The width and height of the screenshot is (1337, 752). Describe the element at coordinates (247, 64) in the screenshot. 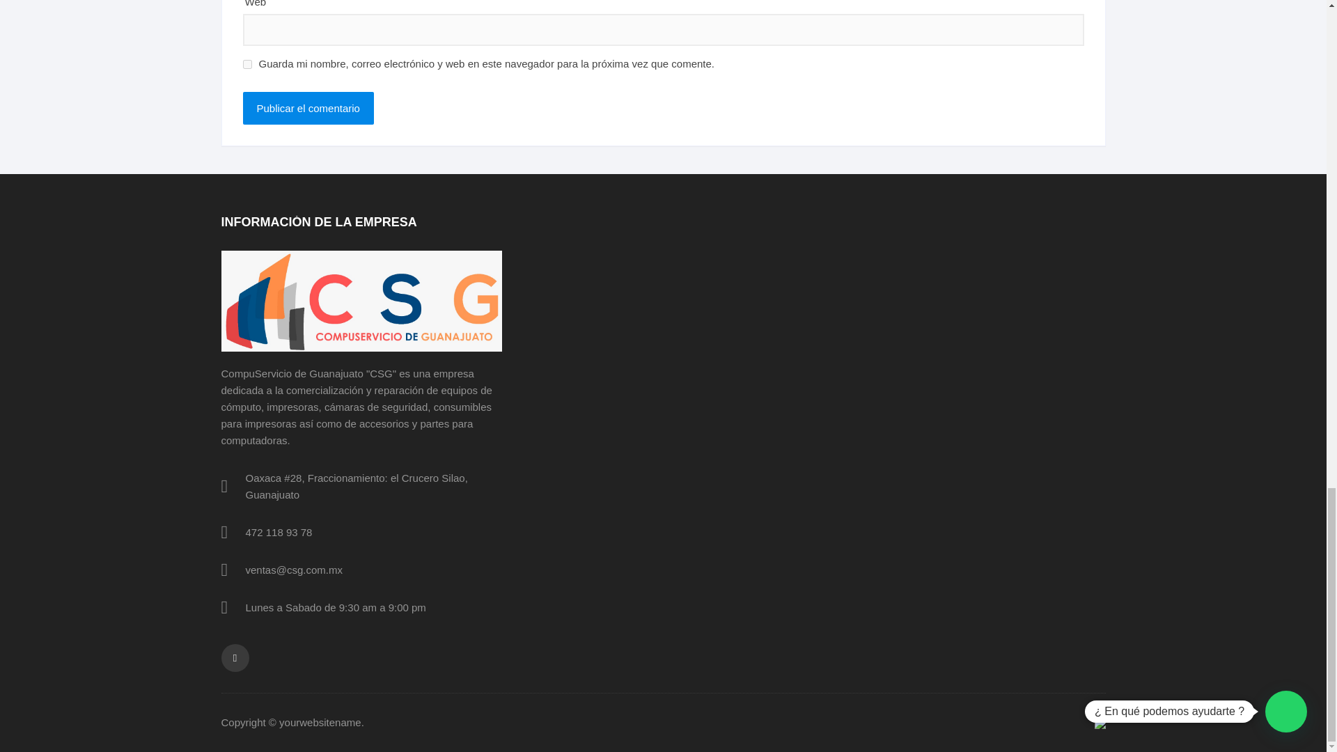

I see `yes` at that location.